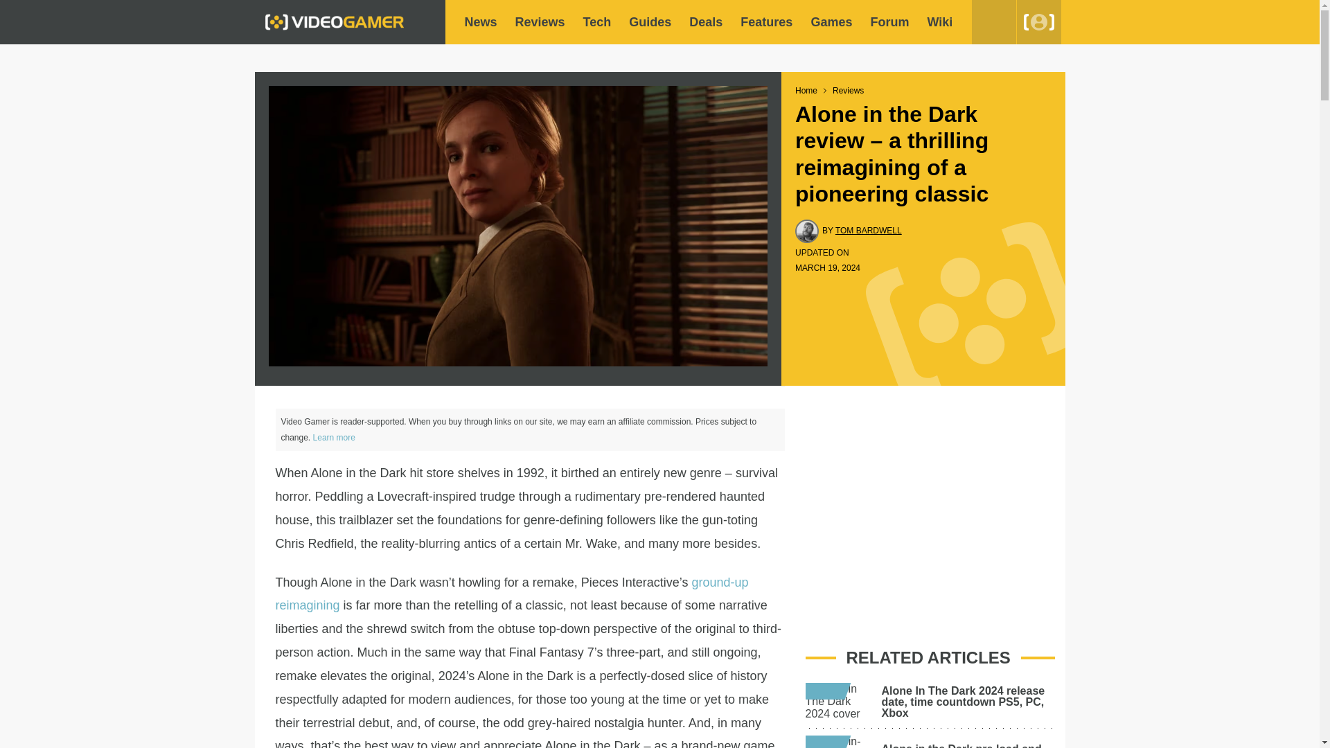 This screenshot has height=748, width=1330. I want to click on Guides, so click(650, 22).